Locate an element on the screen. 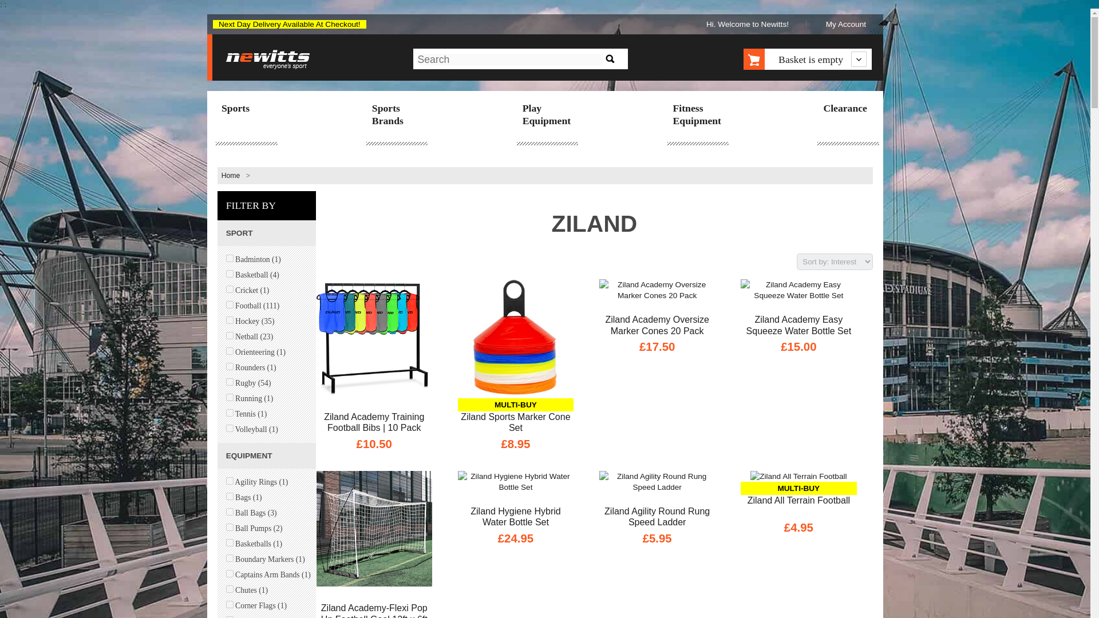 The width and height of the screenshot is (1099, 618). Ziland Academy Oversize Marker Cones 20 Pack is located at coordinates (657, 325).